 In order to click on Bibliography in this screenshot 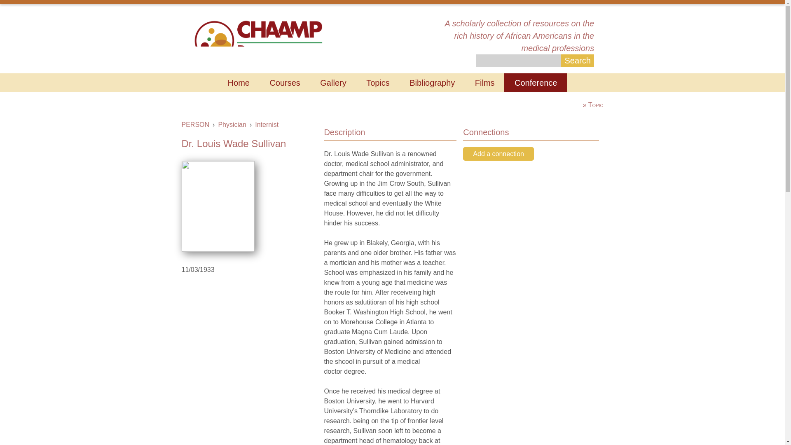, I will do `click(432, 82)`.